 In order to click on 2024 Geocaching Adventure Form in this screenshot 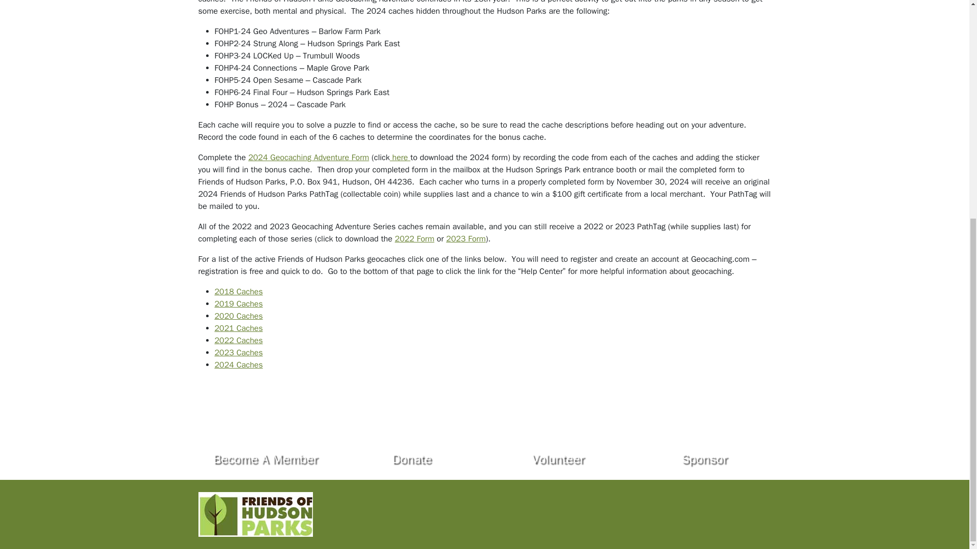, I will do `click(308, 158)`.